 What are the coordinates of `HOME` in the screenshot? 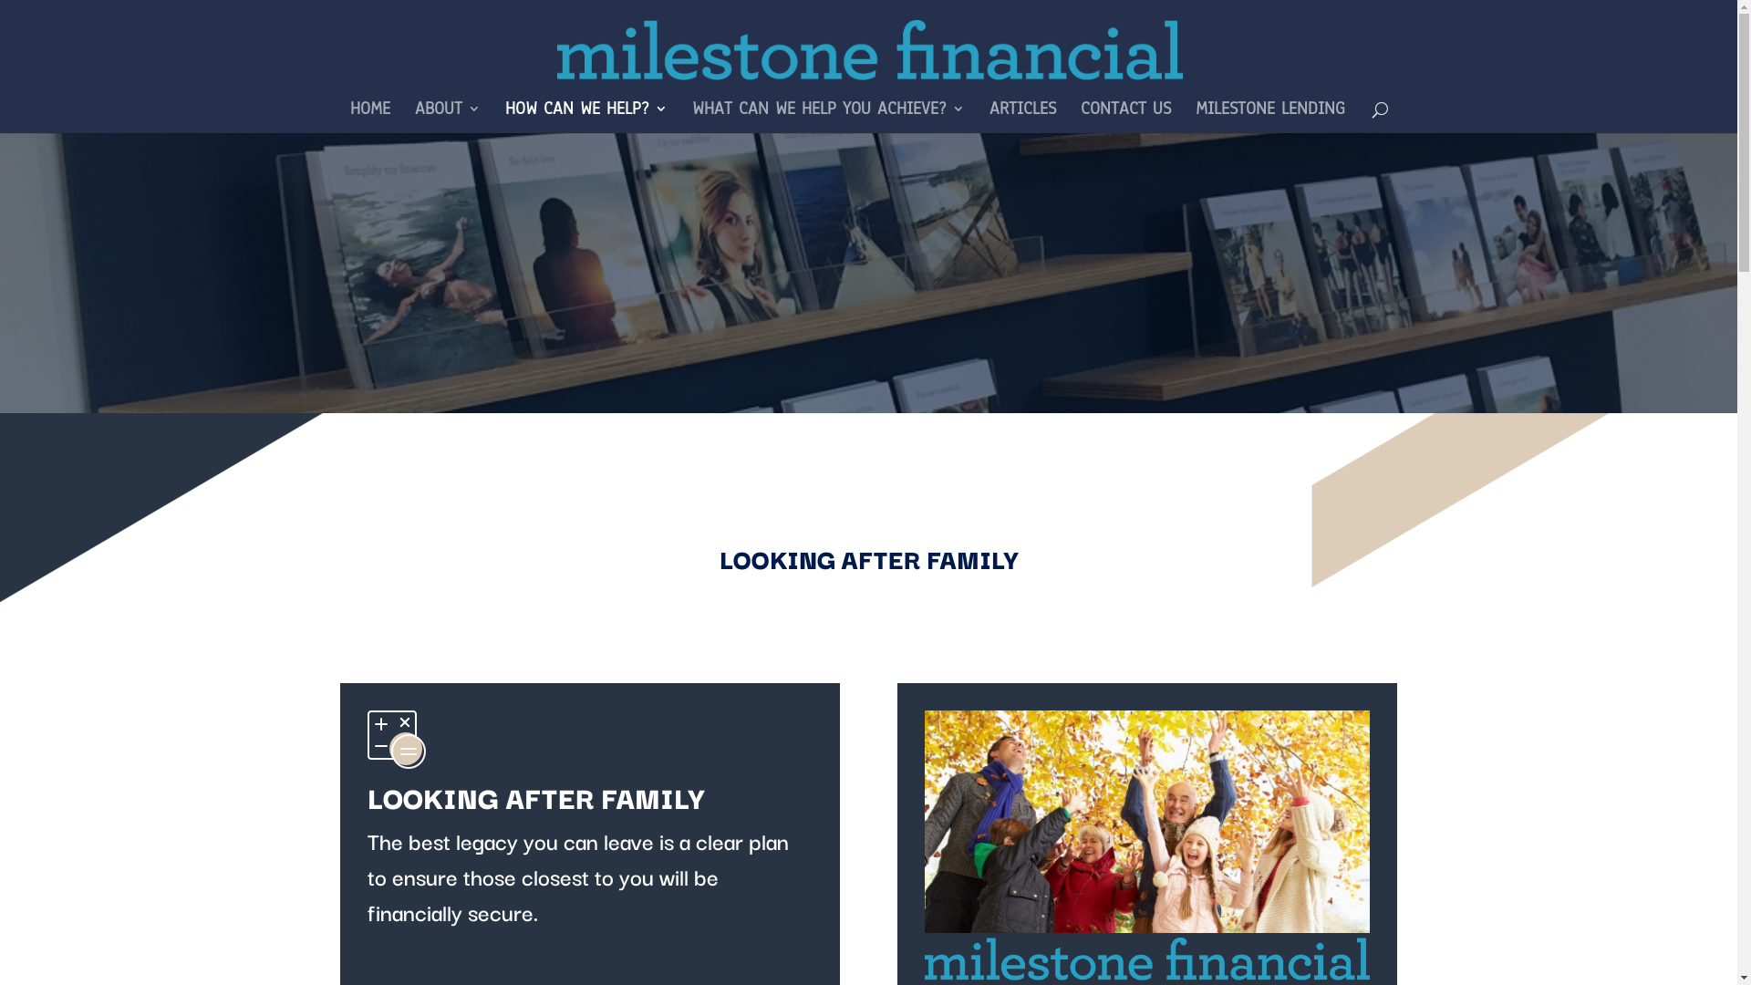 It's located at (370, 118).